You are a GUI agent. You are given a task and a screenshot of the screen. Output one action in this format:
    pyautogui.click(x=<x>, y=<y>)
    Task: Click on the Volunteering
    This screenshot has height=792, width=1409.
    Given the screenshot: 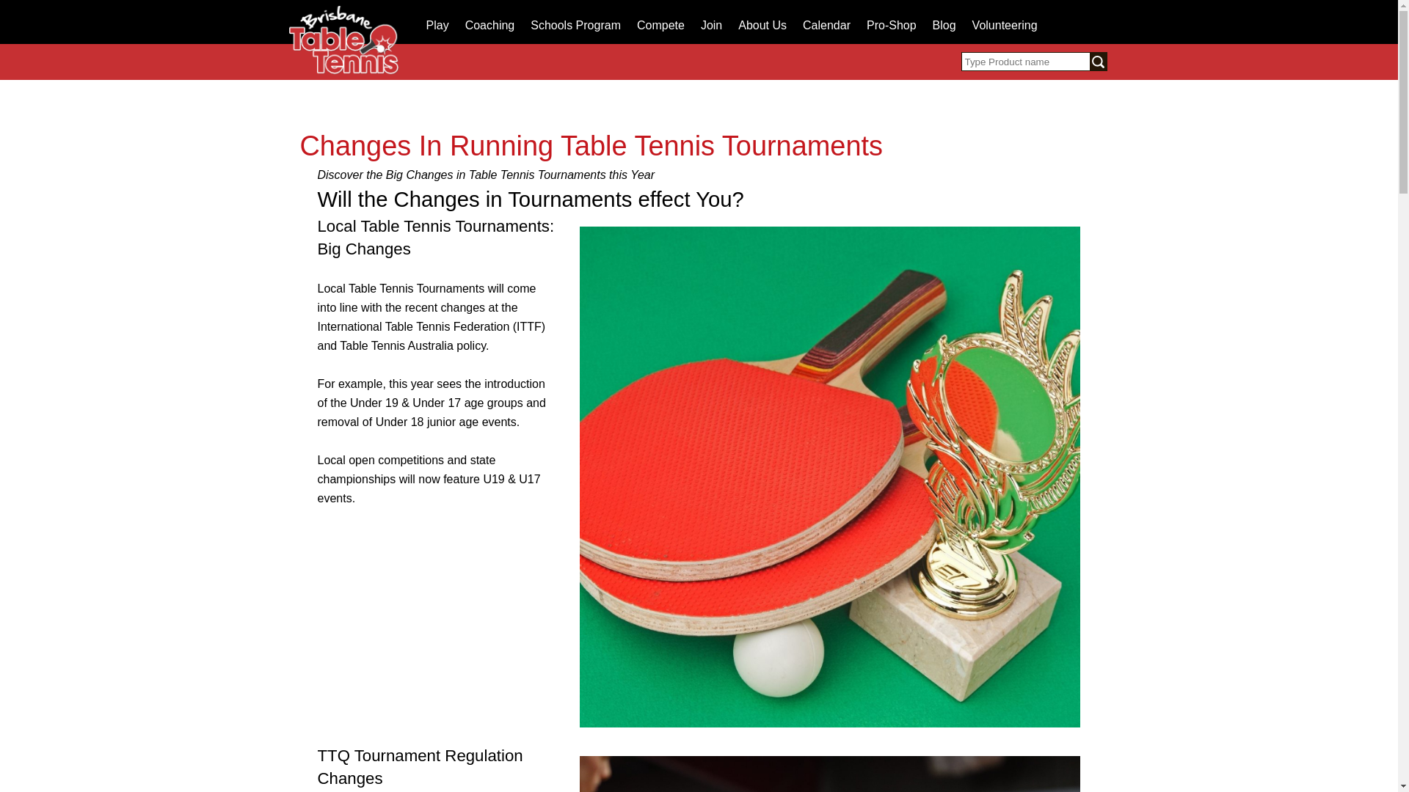 What is the action you would take?
    pyautogui.click(x=1005, y=26)
    